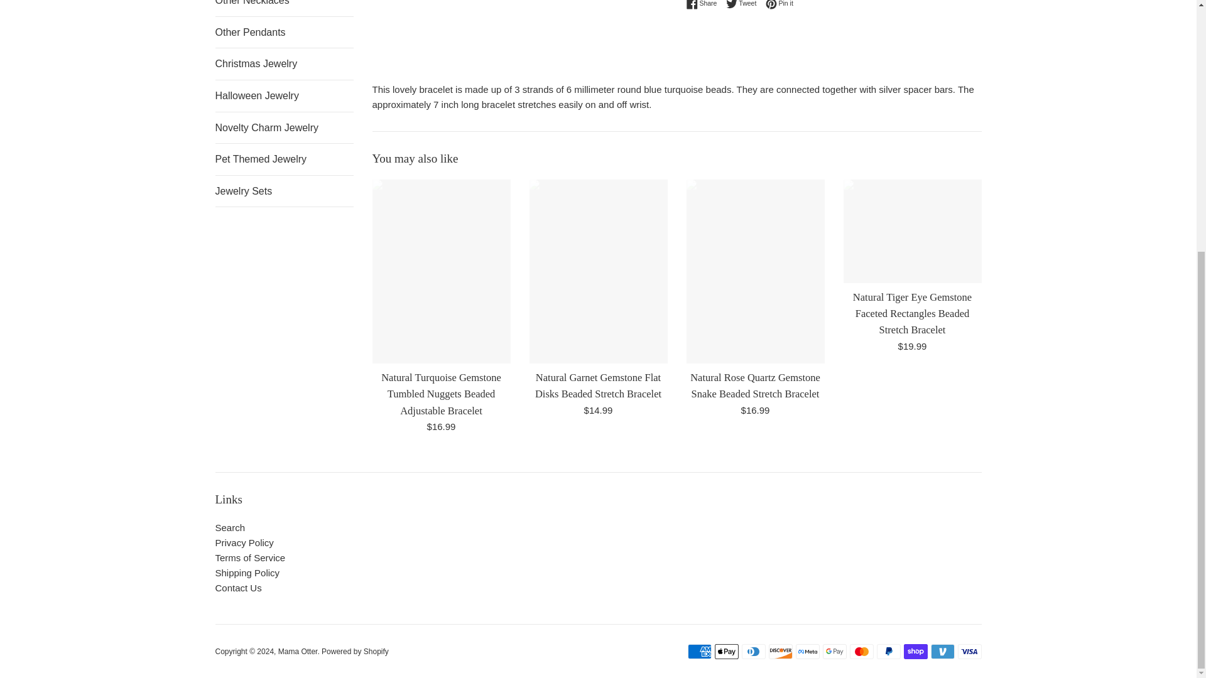  Describe the element at coordinates (780, 5) in the screenshot. I see `Pin on Pinterest` at that location.